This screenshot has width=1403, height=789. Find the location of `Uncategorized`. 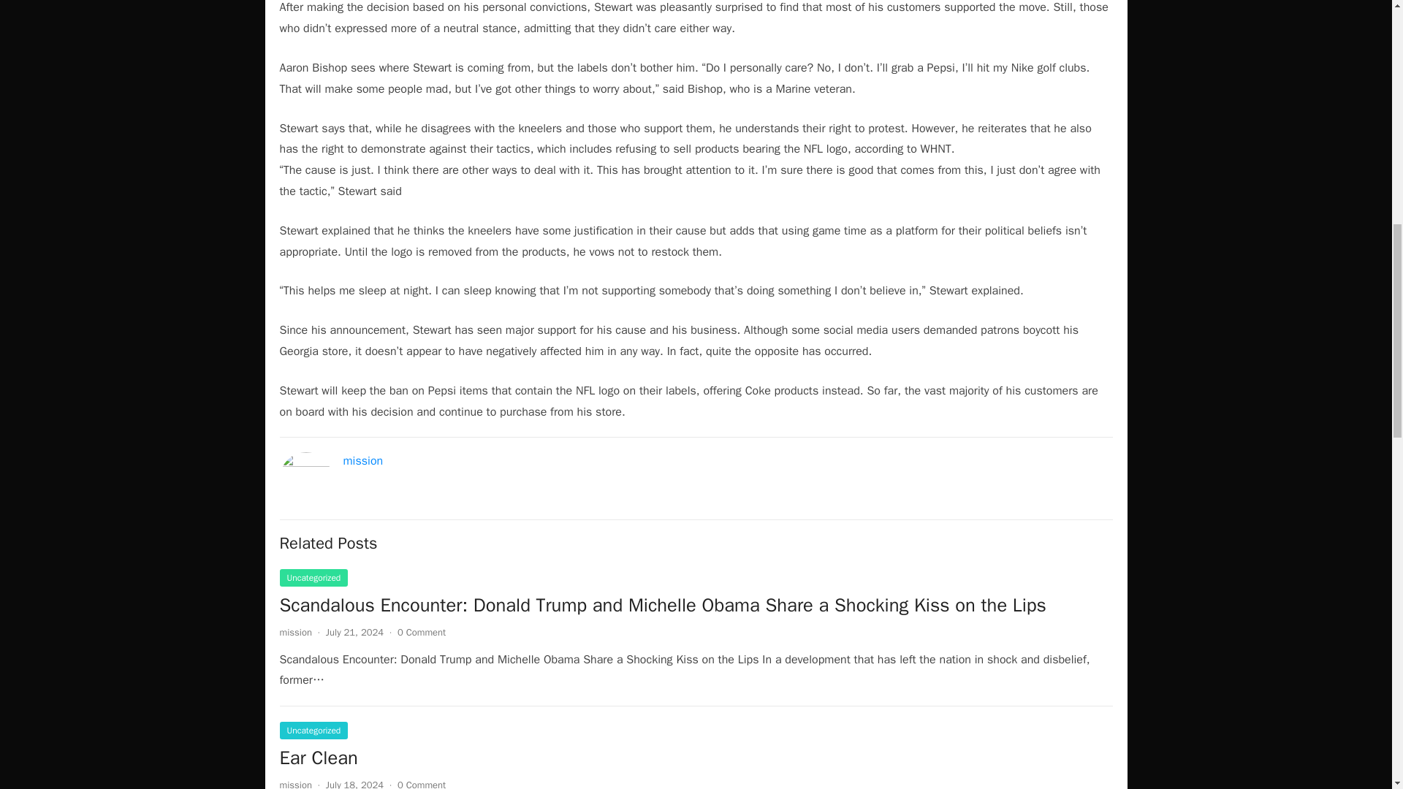

Uncategorized is located at coordinates (313, 731).